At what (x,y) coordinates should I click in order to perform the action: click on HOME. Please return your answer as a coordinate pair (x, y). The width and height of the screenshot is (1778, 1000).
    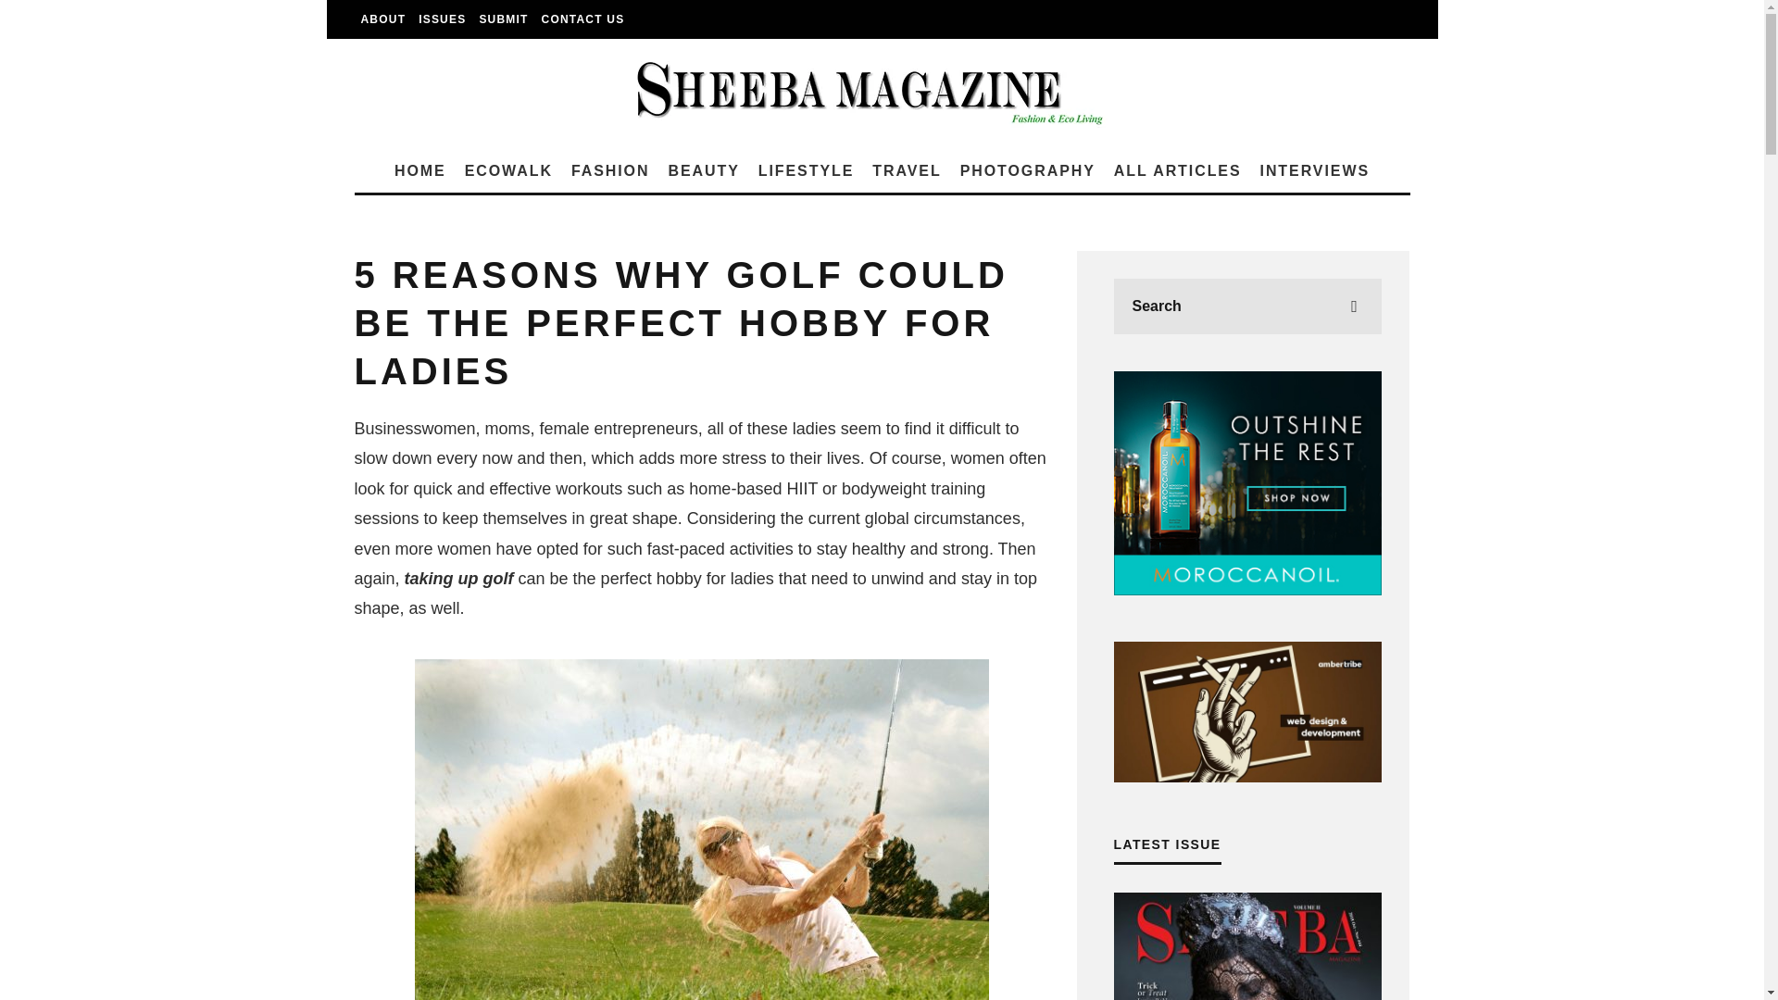
    Looking at the image, I should click on (420, 171).